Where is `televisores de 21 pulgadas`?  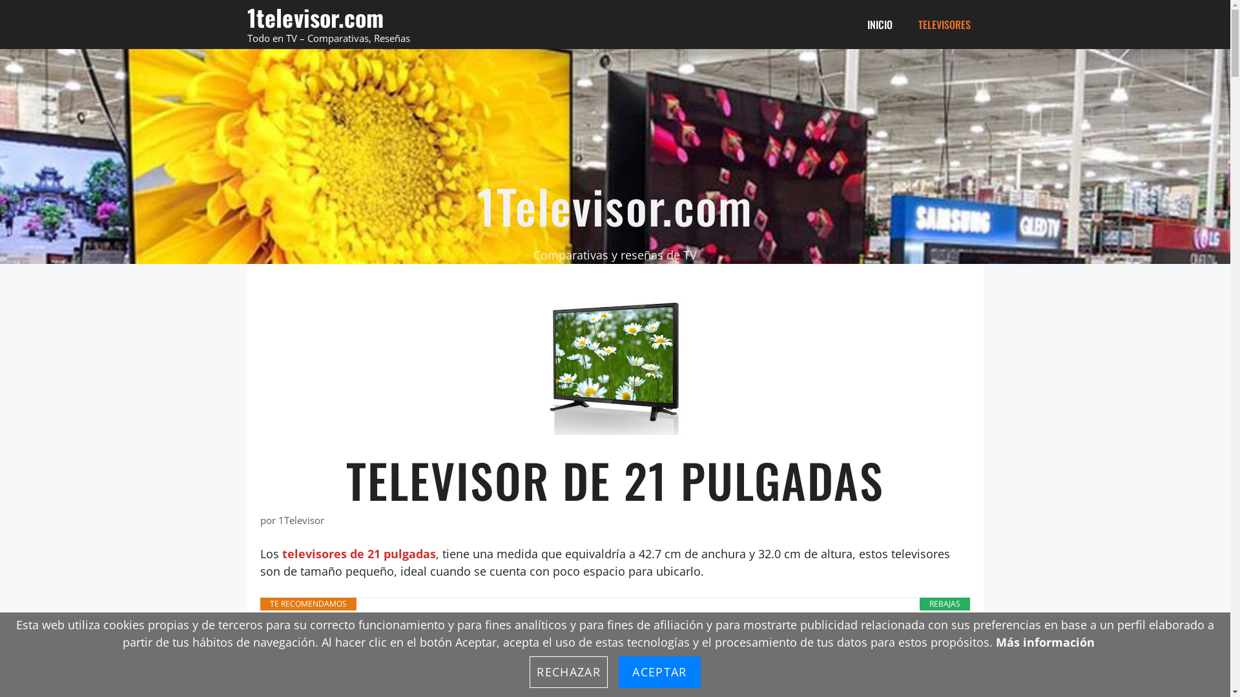 televisores de 21 pulgadas is located at coordinates (358, 554).